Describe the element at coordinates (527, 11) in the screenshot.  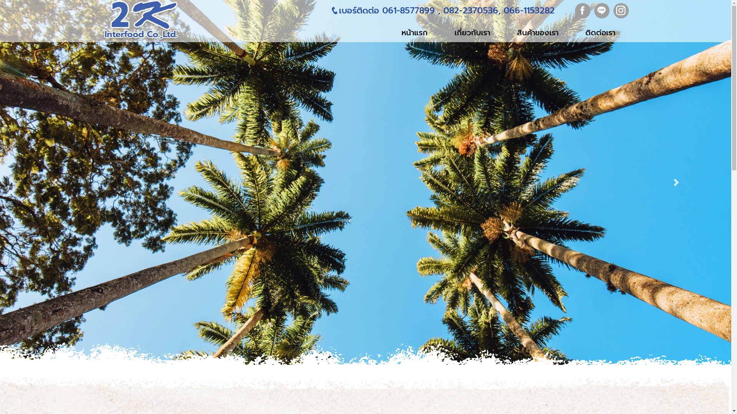
I see `066-1153282` at that location.